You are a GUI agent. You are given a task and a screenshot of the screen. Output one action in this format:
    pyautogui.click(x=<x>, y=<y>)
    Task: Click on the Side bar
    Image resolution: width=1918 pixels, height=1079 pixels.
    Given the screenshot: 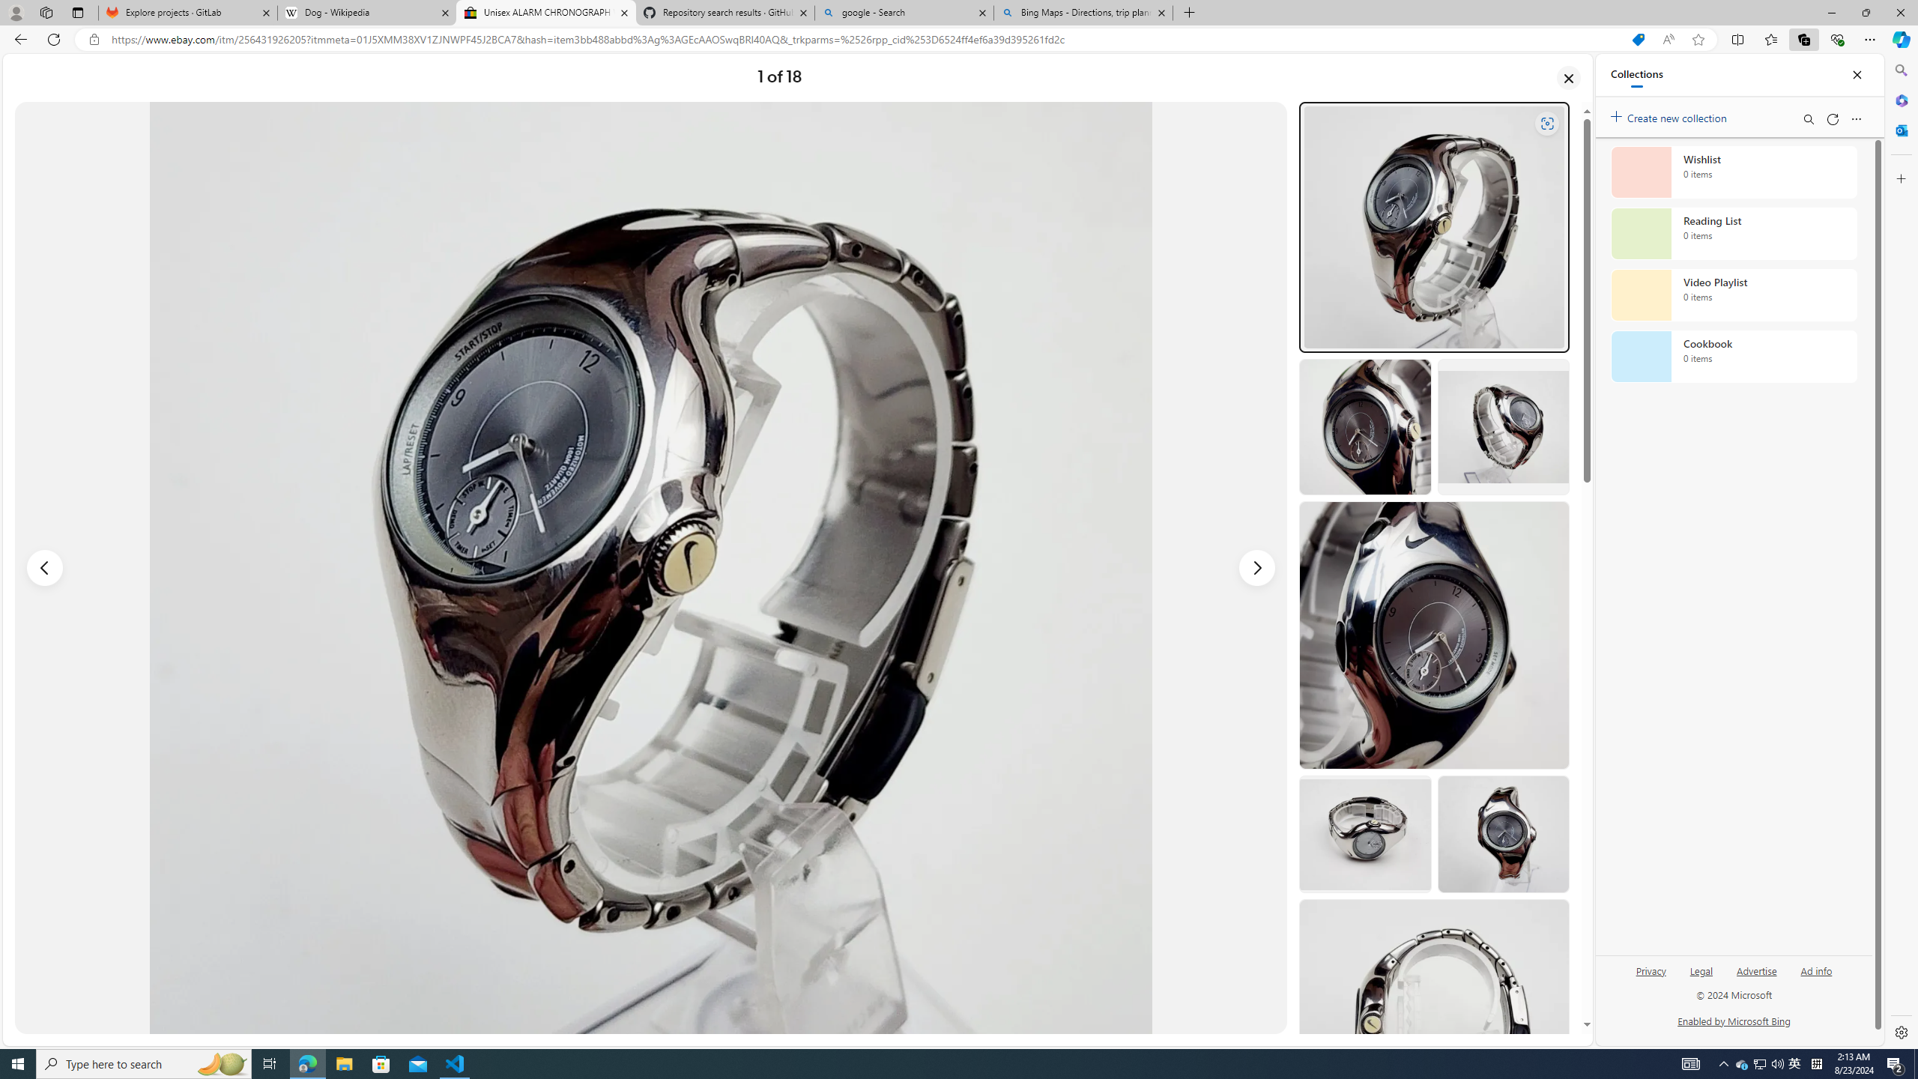 What is the action you would take?
    pyautogui.click(x=1902, y=551)
    